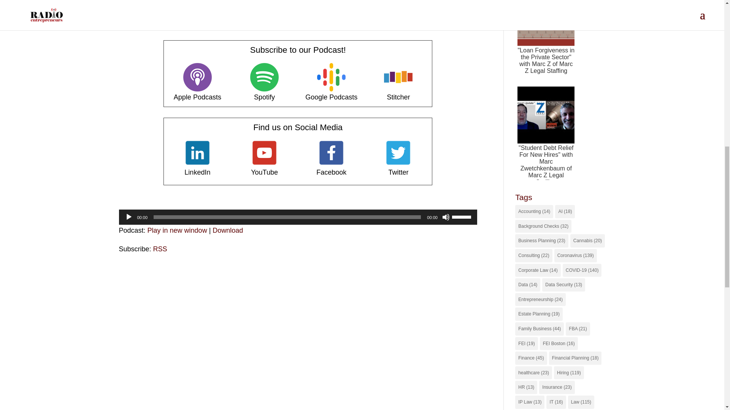  Describe the element at coordinates (177, 230) in the screenshot. I see `Play in new window` at that location.